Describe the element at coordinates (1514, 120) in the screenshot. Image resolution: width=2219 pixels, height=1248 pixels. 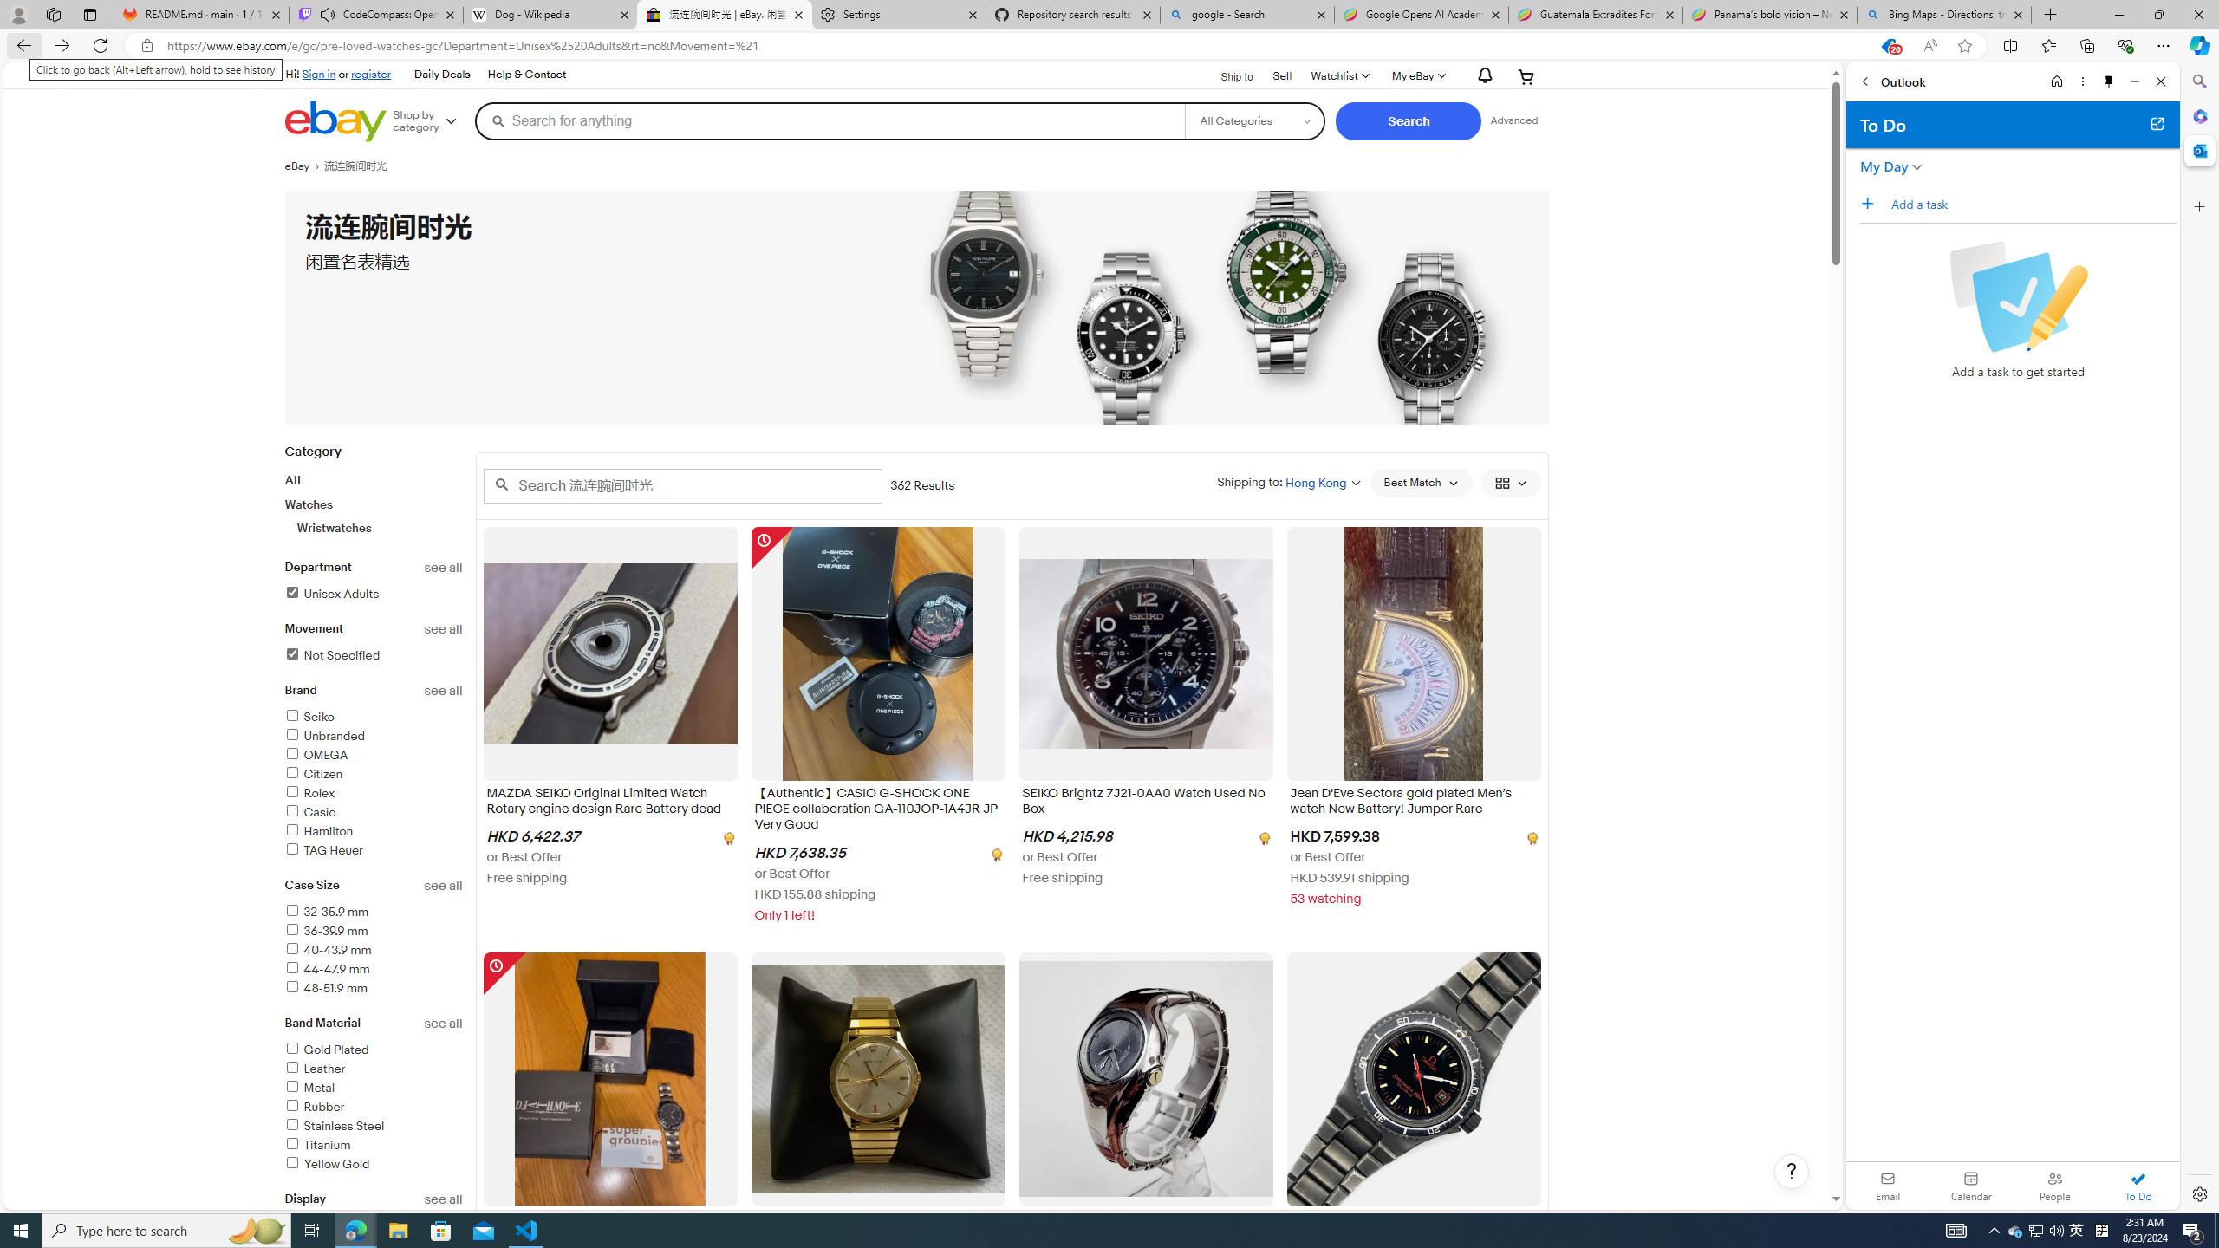
I see `Advanced Search` at that location.